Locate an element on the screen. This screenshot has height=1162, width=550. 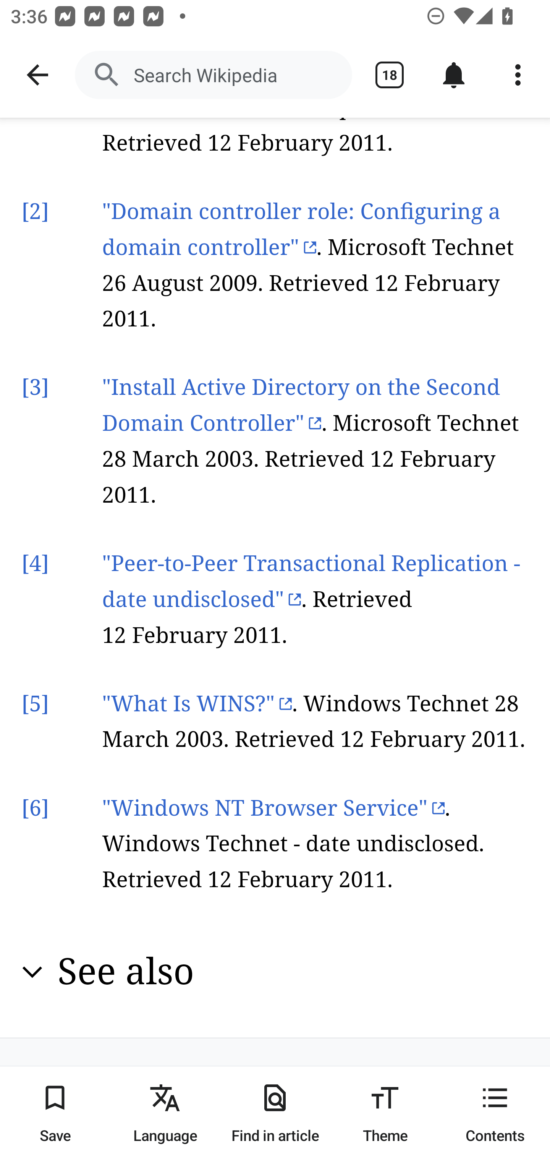
Show tabs 18 is located at coordinates (390, 75).